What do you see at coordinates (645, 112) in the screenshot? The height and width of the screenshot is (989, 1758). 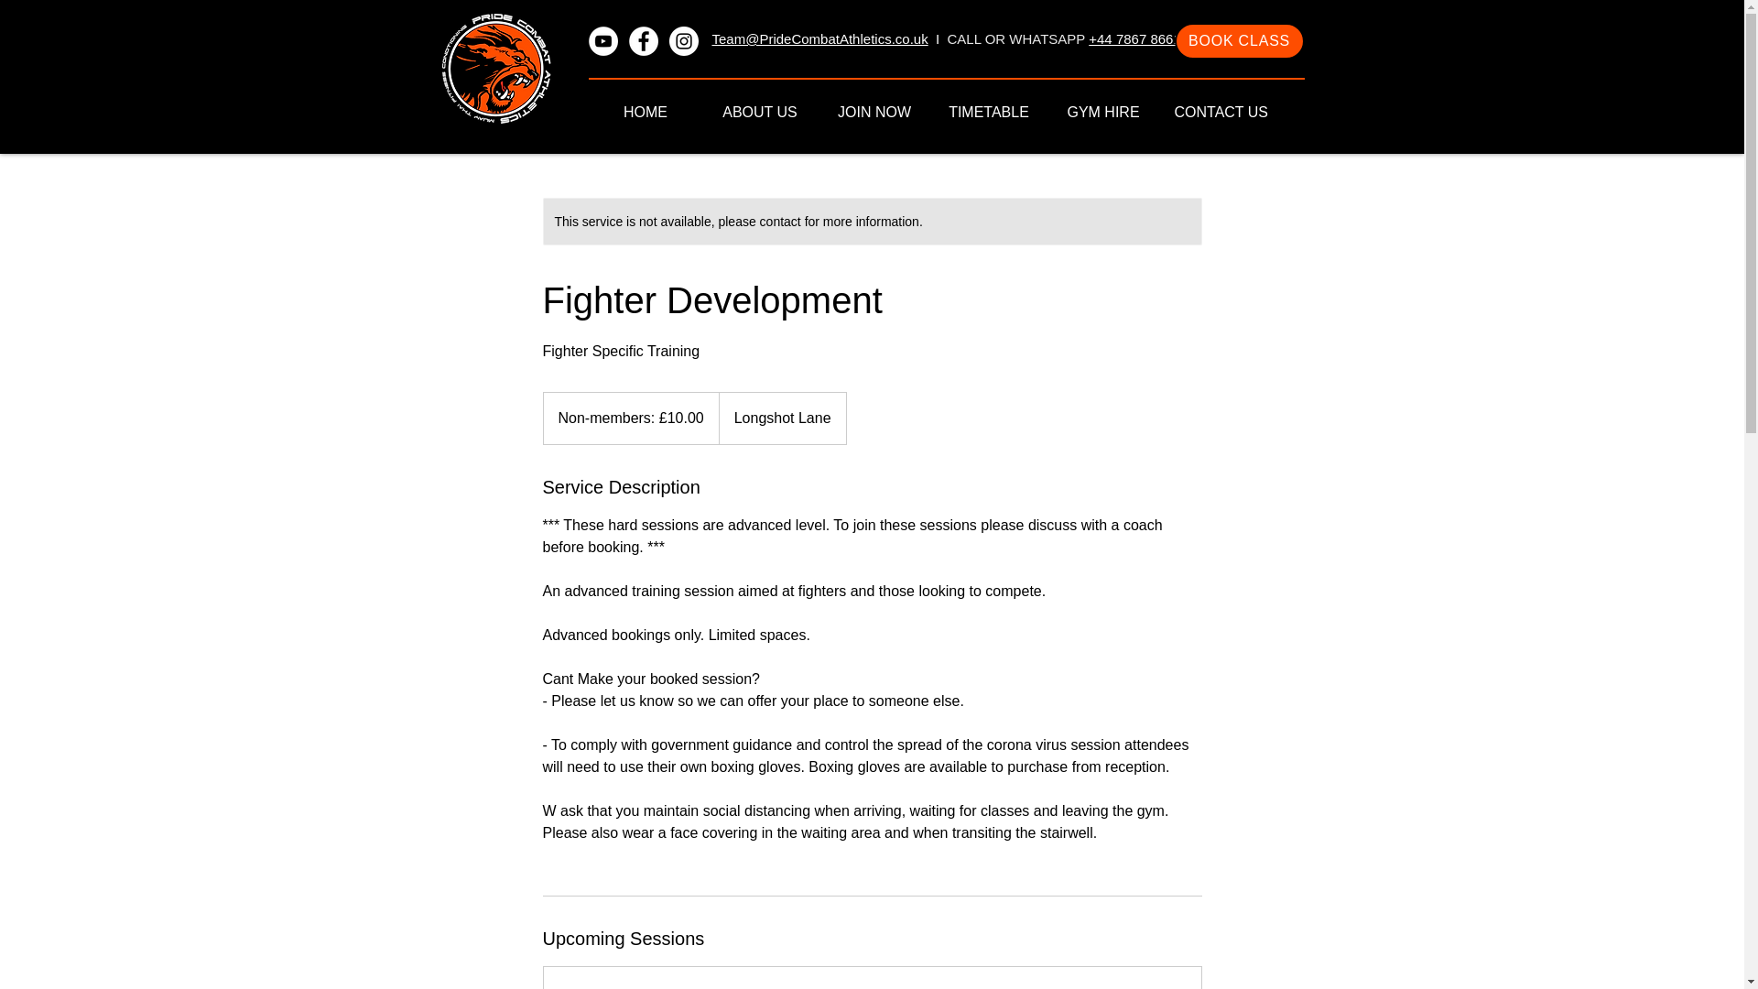 I see `HOME` at bounding box center [645, 112].